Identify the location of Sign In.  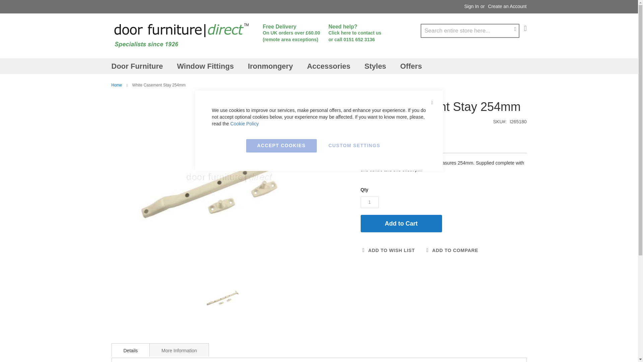
(472, 7).